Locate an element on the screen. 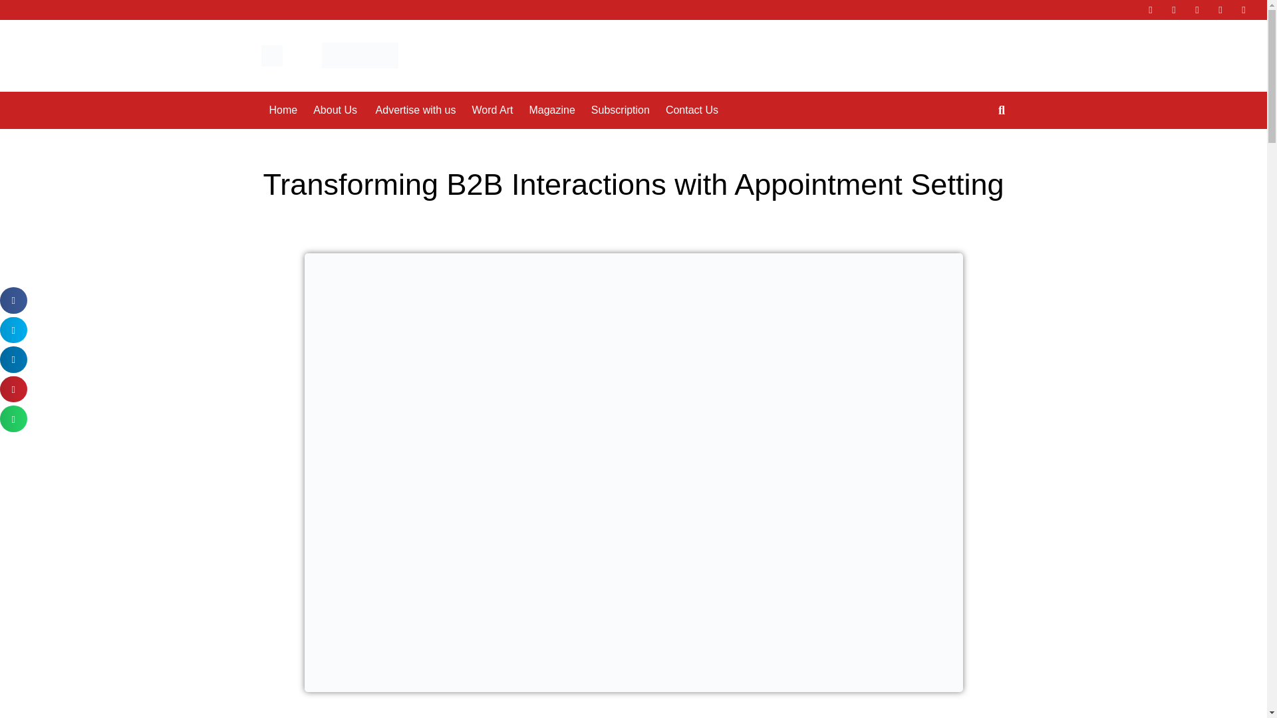 The height and width of the screenshot is (718, 1277). Pinterest is located at coordinates (1220, 10).